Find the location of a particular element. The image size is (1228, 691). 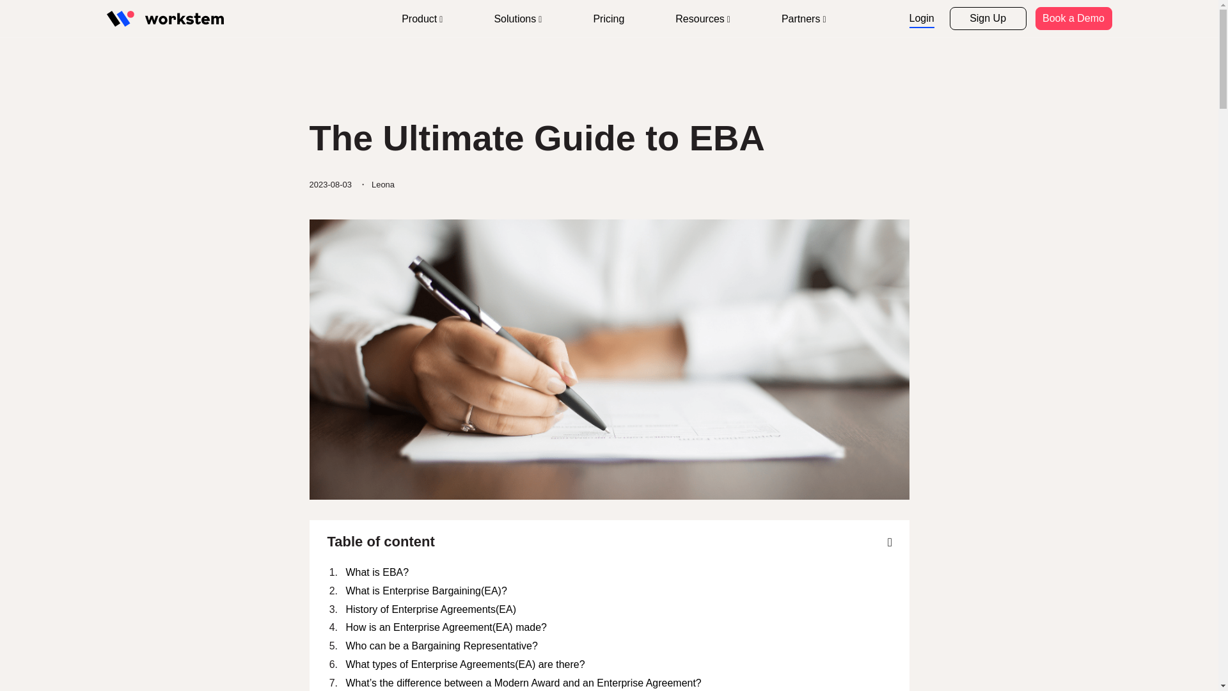

Sign Up is located at coordinates (988, 18).